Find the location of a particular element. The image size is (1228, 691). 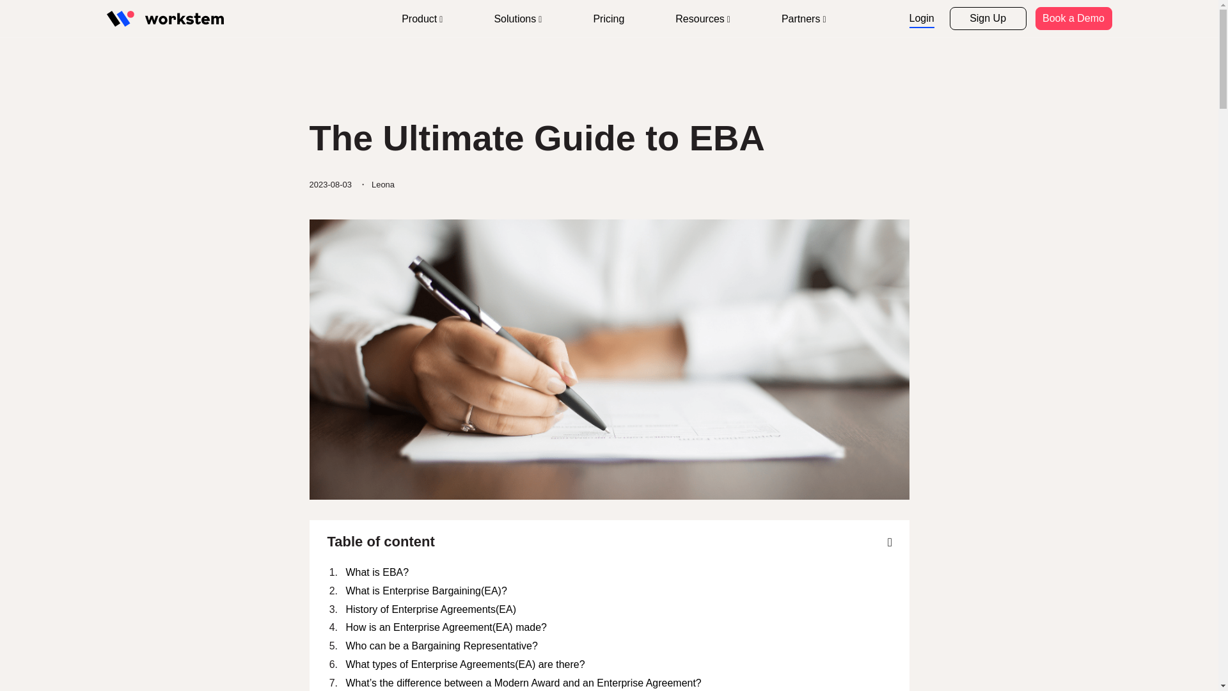

Sign Up is located at coordinates (988, 18).